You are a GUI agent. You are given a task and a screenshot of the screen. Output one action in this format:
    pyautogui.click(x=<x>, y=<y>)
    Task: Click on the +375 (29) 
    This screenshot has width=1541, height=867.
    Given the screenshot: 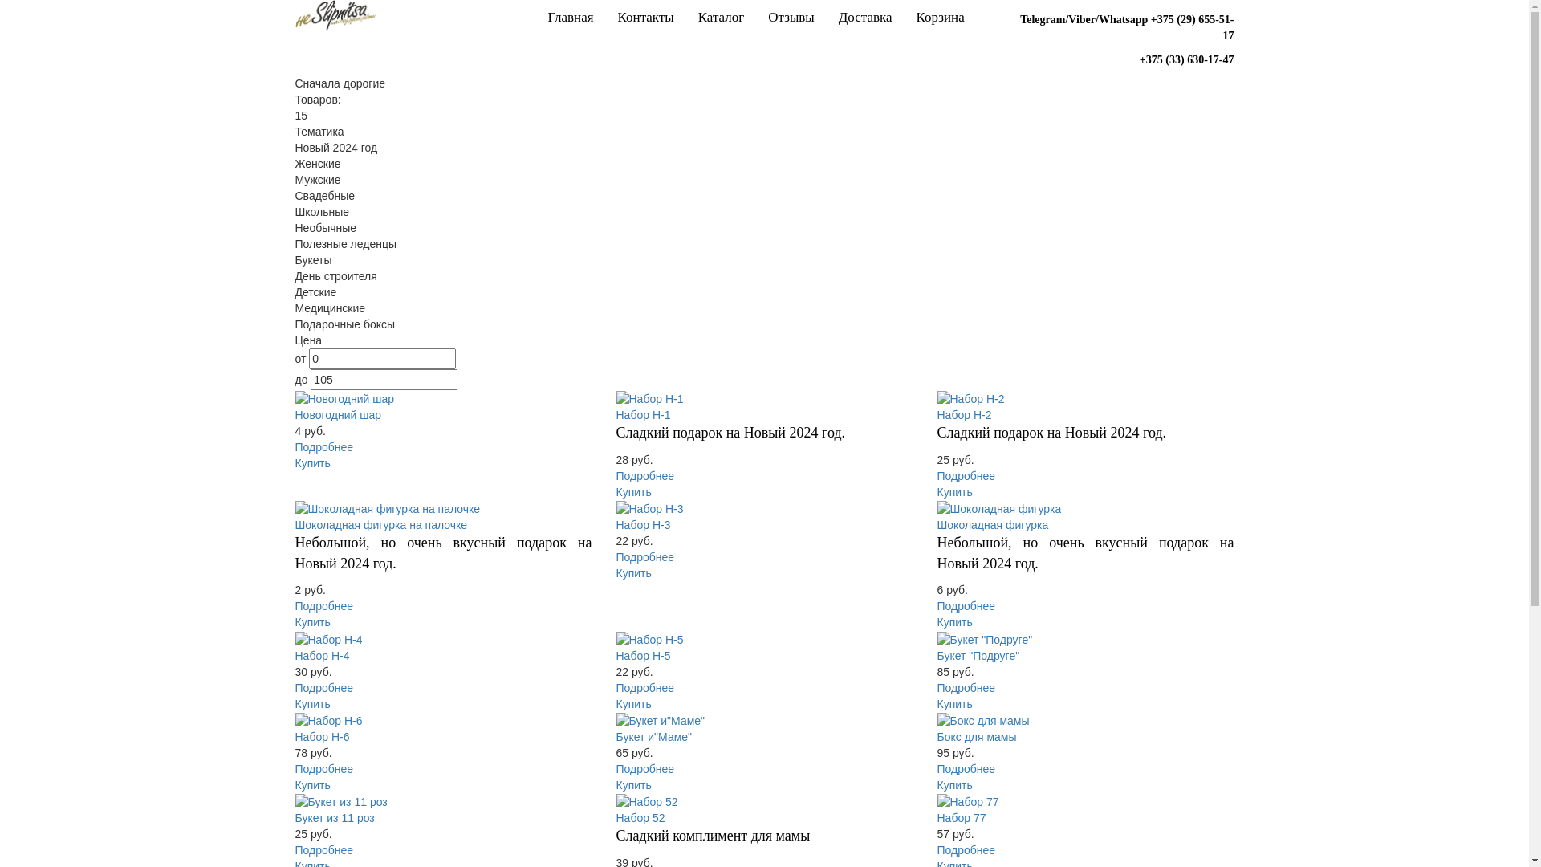 What is the action you would take?
    pyautogui.click(x=1175, y=19)
    